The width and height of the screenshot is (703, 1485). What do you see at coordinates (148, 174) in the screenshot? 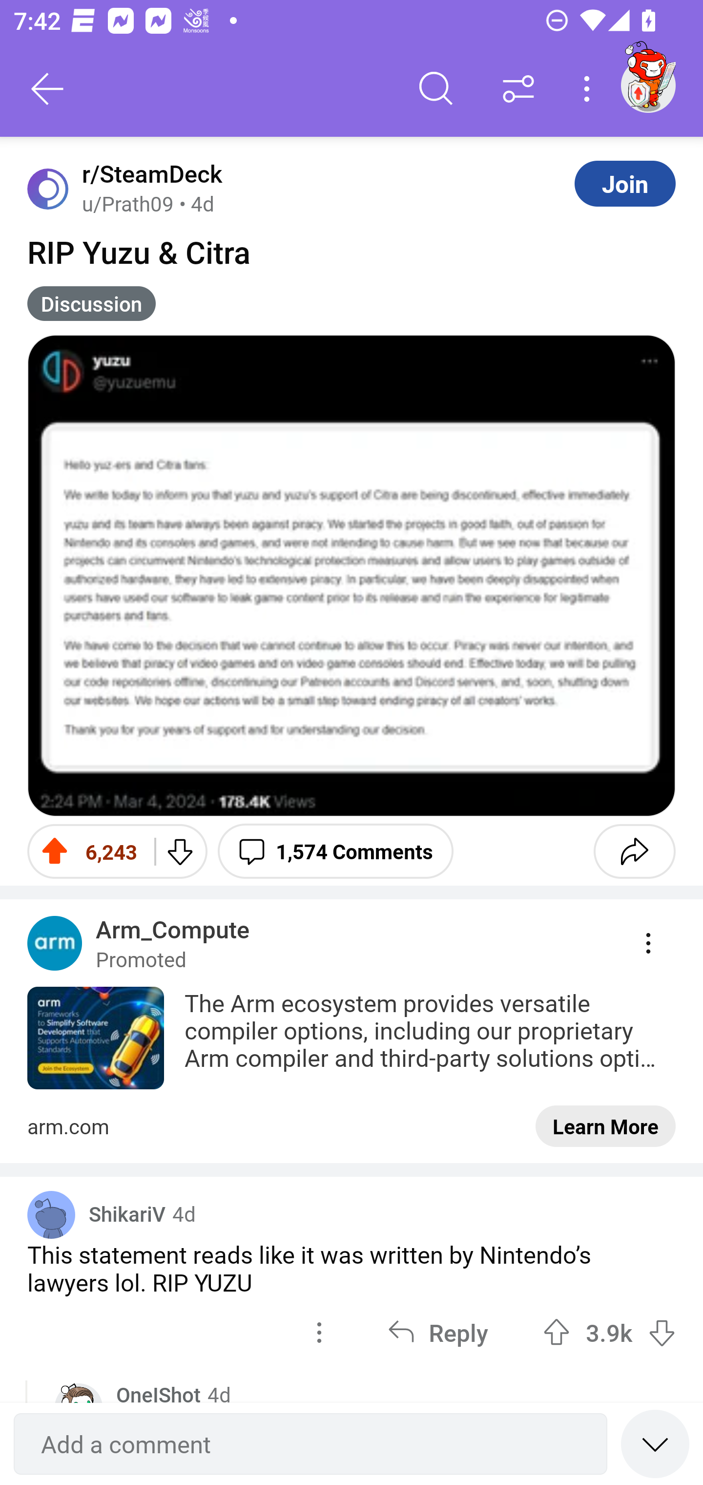
I see `r/SteamDeck` at bounding box center [148, 174].